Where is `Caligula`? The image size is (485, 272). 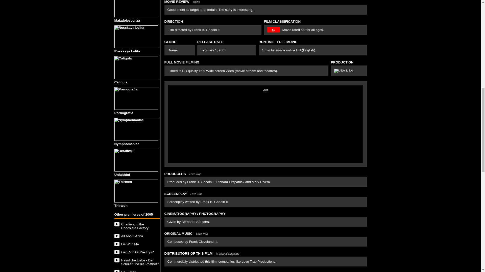 Caligula is located at coordinates (137, 70).